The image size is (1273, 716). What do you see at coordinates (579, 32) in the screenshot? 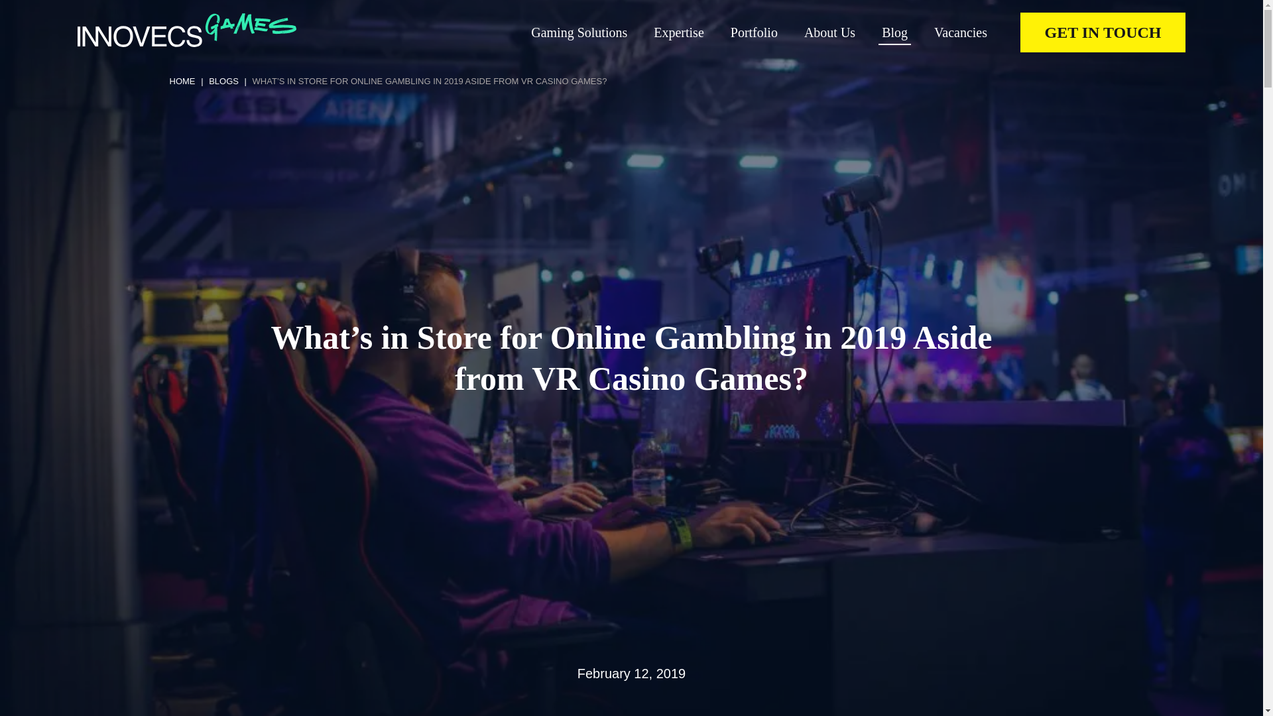
I see `Gaming Solutions` at bounding box center [579, 32].